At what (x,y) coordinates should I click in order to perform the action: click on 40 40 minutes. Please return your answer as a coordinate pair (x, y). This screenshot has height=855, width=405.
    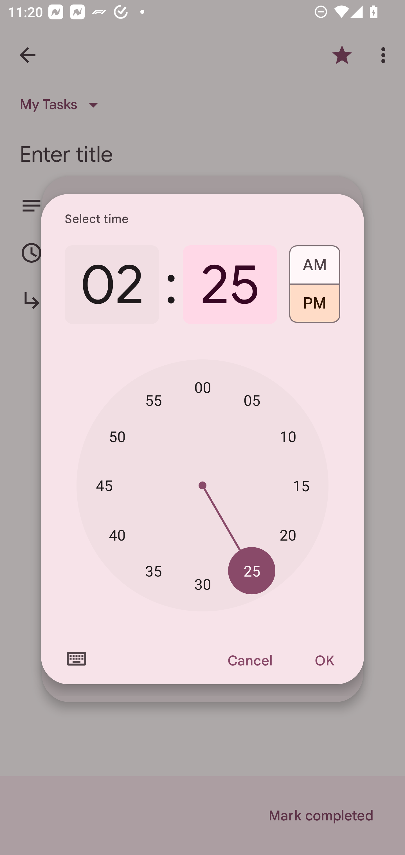
    Looking at the image, I should click on (117, 535).